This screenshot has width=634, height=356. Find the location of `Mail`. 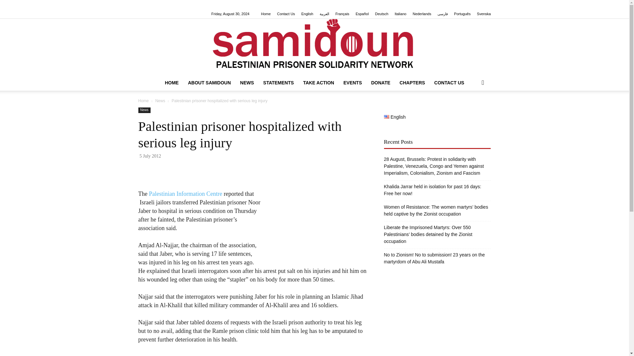

Mail is located at coordinates (165, 5).